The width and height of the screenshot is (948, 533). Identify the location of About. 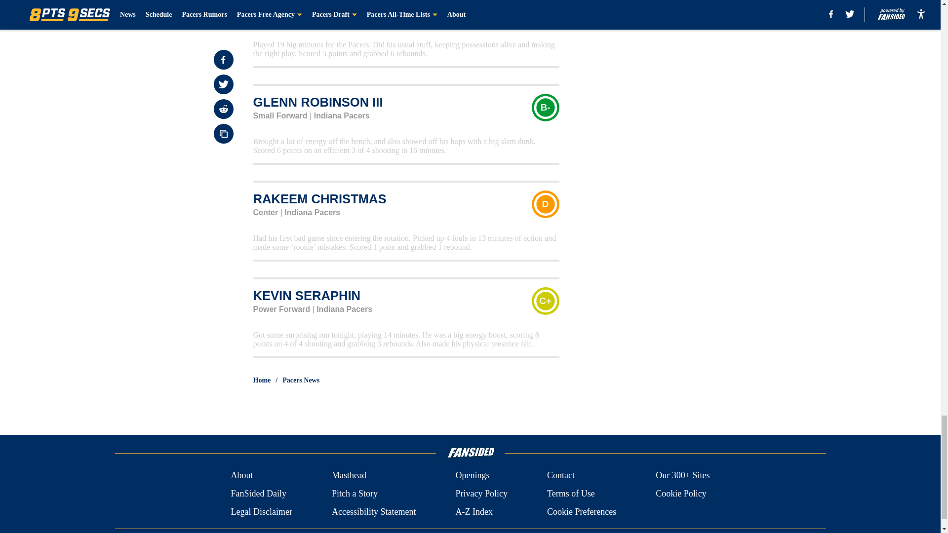
(241, 476).